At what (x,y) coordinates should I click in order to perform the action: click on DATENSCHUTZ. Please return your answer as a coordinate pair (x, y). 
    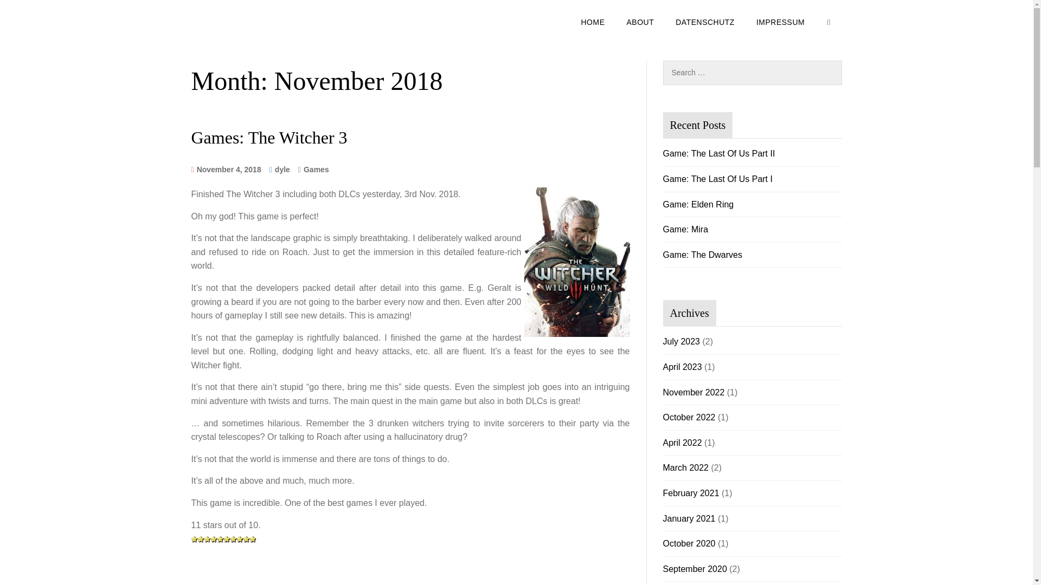
    Looking at the image, I should click on (705, 22).